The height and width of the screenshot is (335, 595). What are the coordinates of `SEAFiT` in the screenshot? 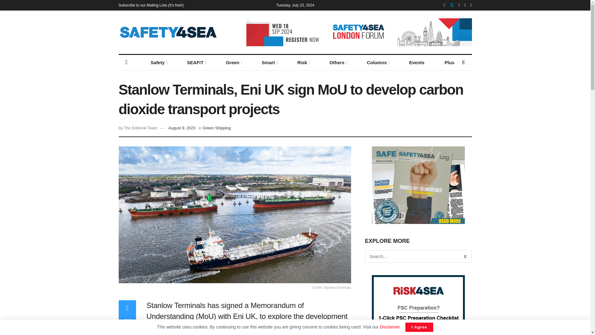 It's located at (196, 63).